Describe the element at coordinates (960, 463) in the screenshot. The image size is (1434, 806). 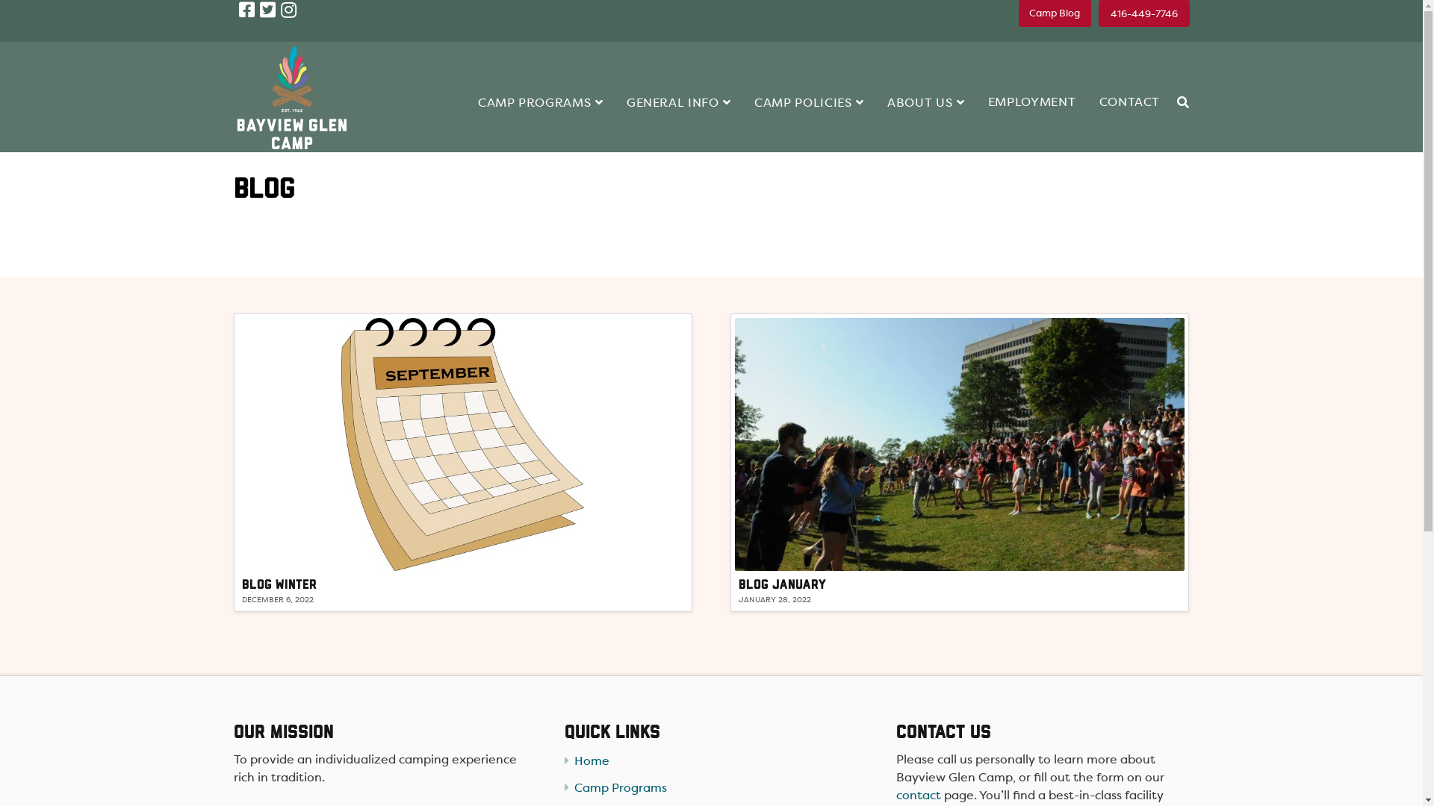
I see `Blog January
JANUARY 28, 2022` at that location.